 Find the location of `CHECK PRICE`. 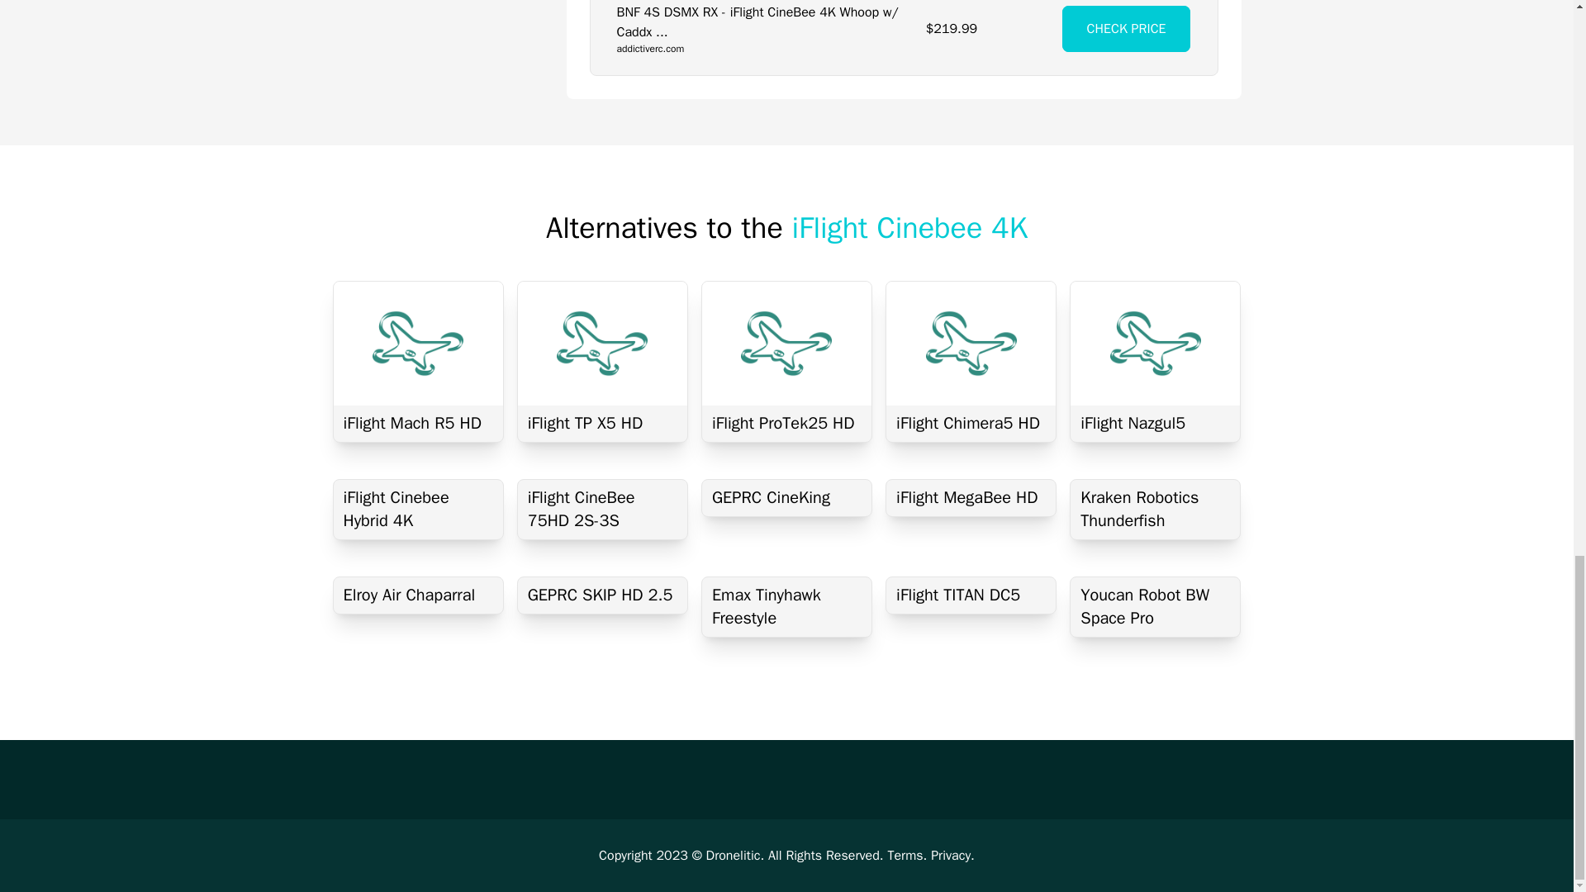

CHECK PRICE is located at coordinates (1127, 28).